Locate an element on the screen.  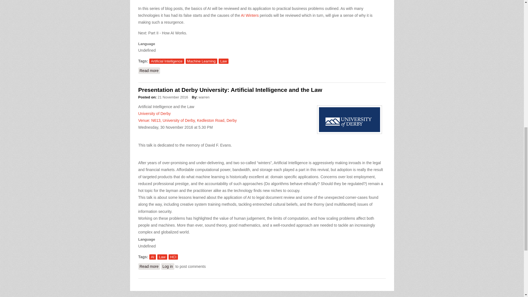
Log in is located at coordinates (167, 266).